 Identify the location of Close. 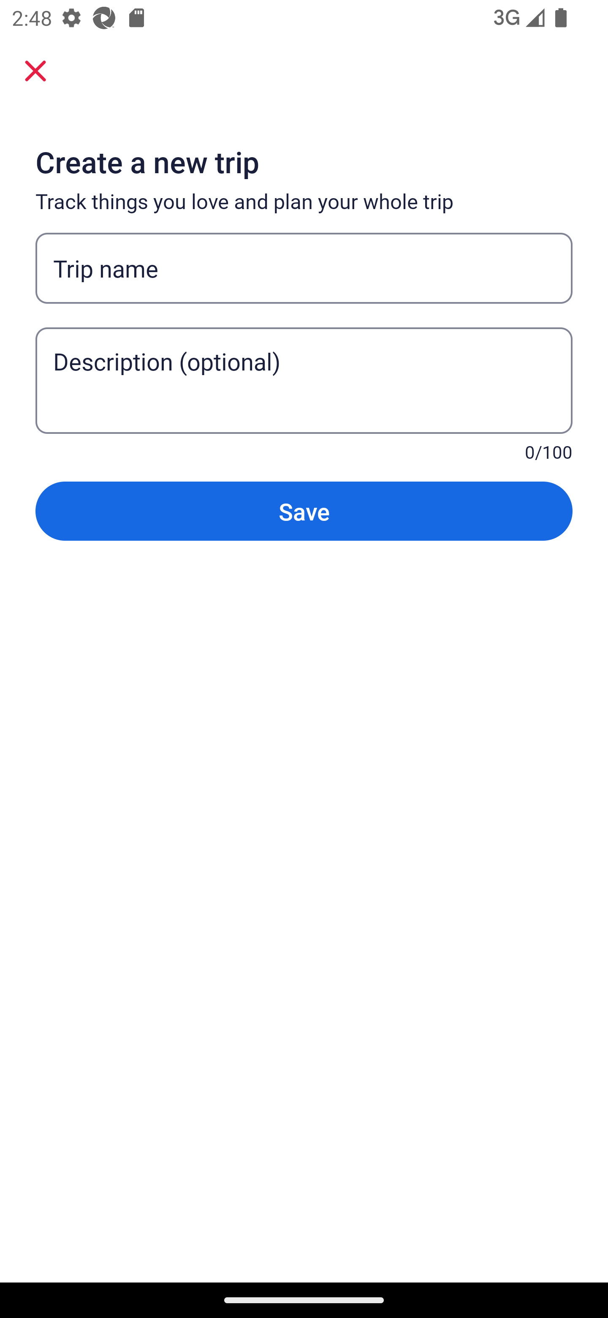
(35, 70).